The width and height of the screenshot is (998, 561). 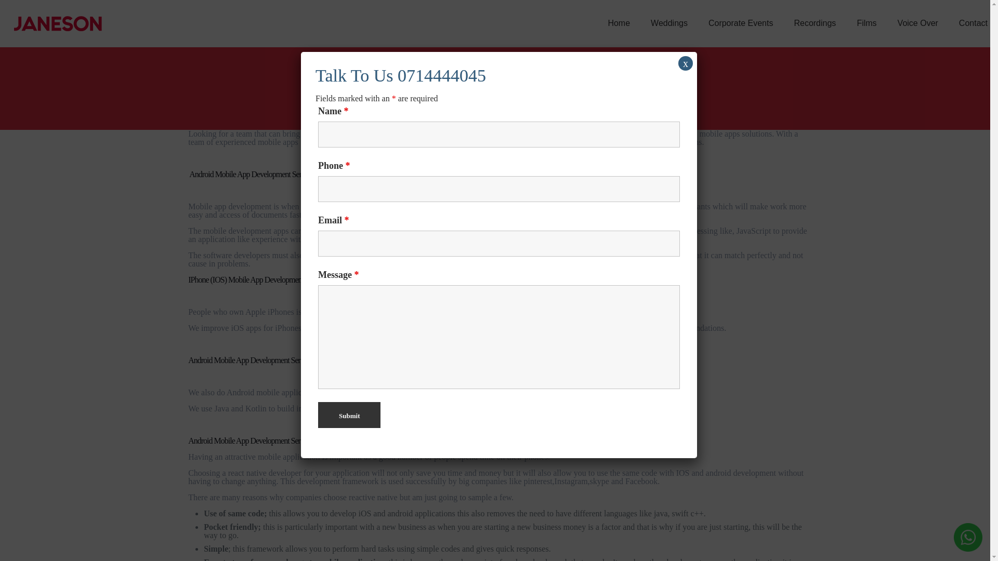 What do you see at coordinates (973, 23) in the screenshot?
I see `Contact` at bounding box center [973, 23].